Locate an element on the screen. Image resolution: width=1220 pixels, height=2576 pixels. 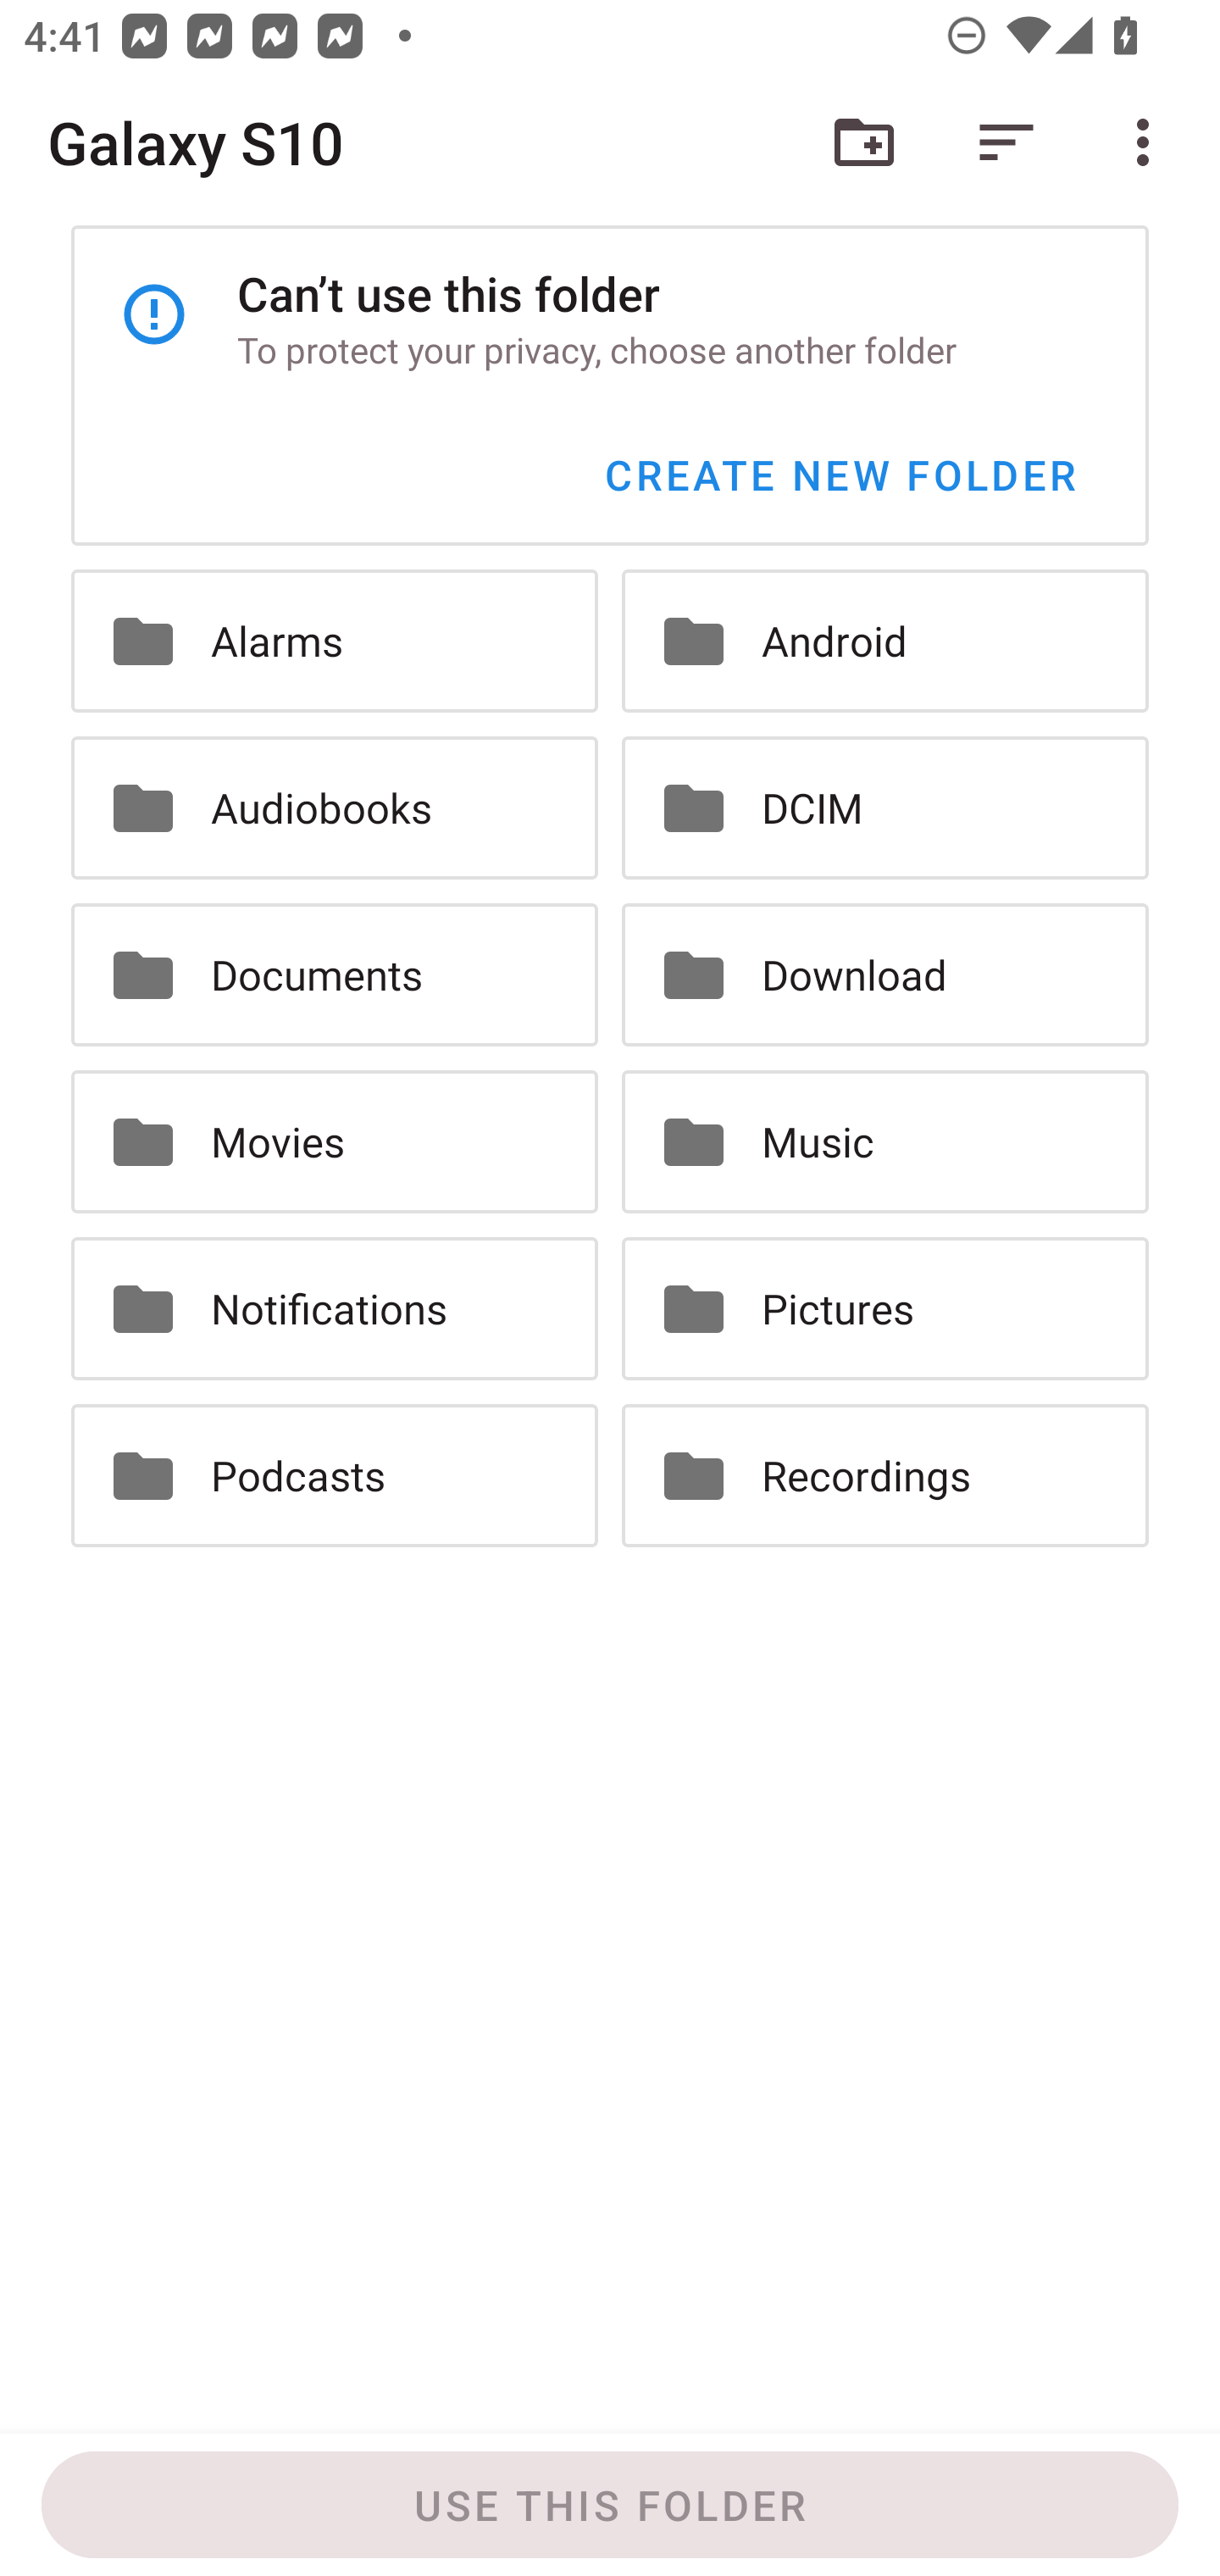
Download is located at coordinates (885, 974).